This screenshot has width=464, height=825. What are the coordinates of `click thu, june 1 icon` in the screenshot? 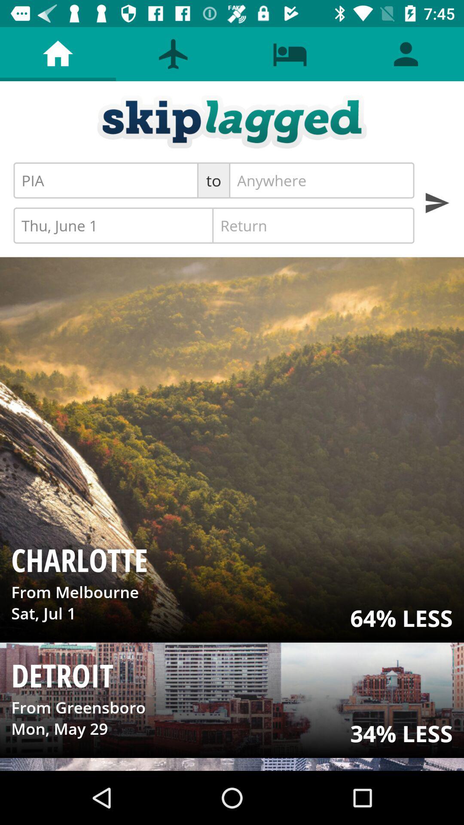 It's located at (114, 225).